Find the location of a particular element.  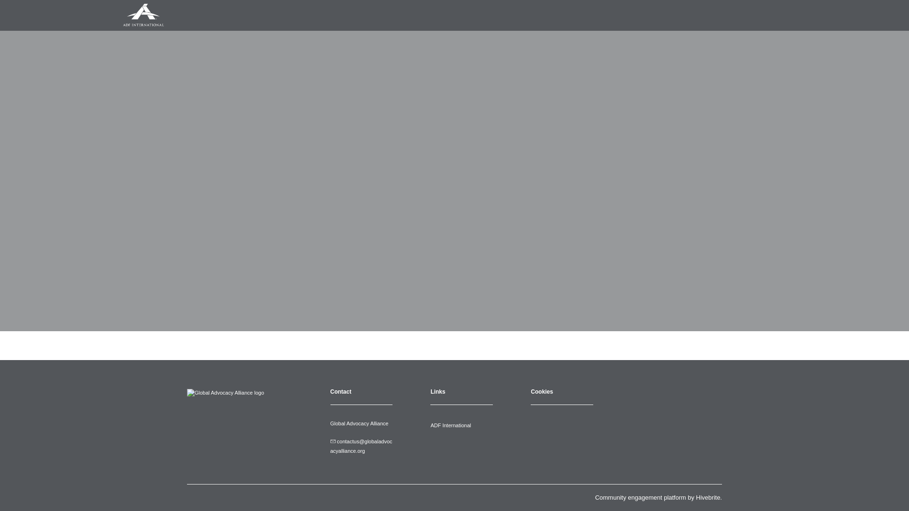

ADF International is located at coordinates (450, 425).